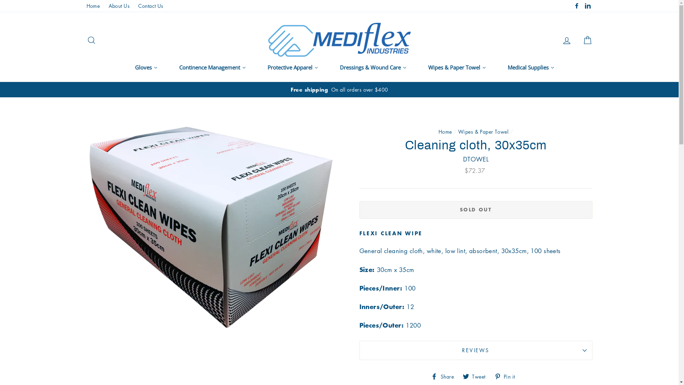 Image resolution: width=684 pixels, height=385 pixels. What do you see at coordinates (507, 376) in the screenshot?
I see `Pin it
Pin on Pinterest` at bounding box center [507, 376].